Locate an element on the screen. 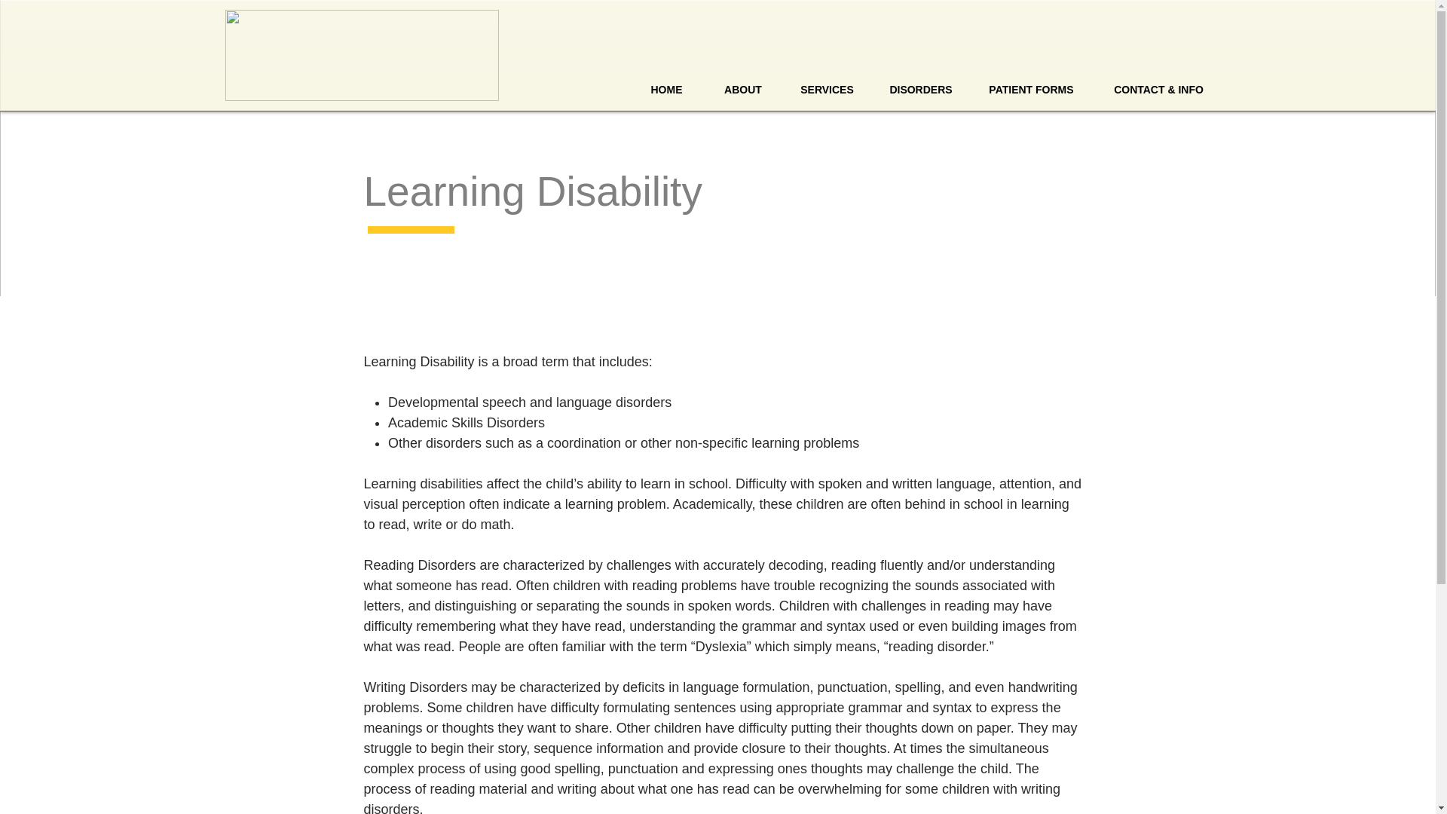  PATIENT FORMS is located at coordinates (1031, 90).